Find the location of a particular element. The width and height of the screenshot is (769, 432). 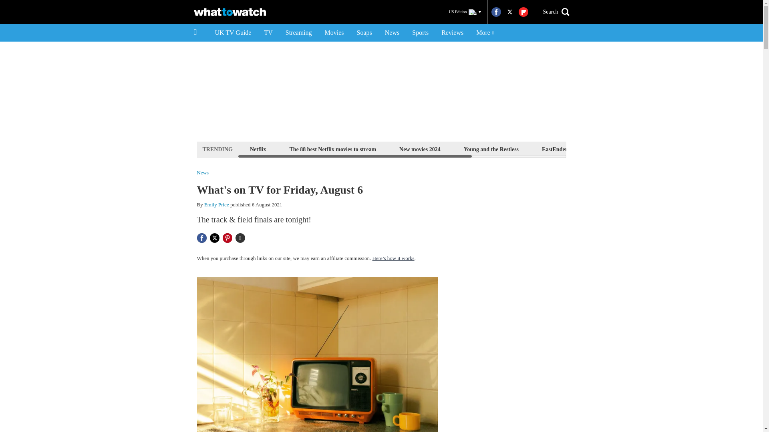

Coronation Street is located at coordinates (666, 149).